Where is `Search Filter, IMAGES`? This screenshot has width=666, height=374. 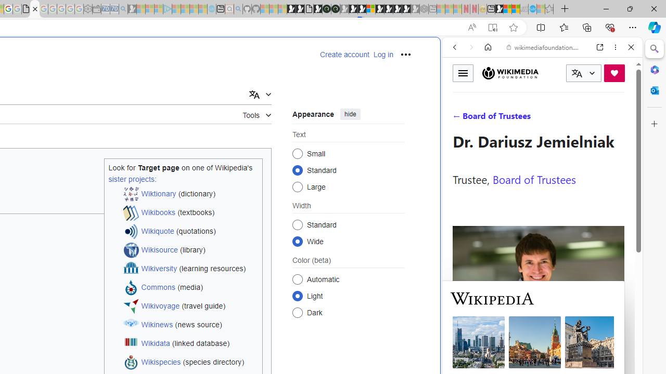 Search Filter, IMAGES is located at coordinates (489, 118).